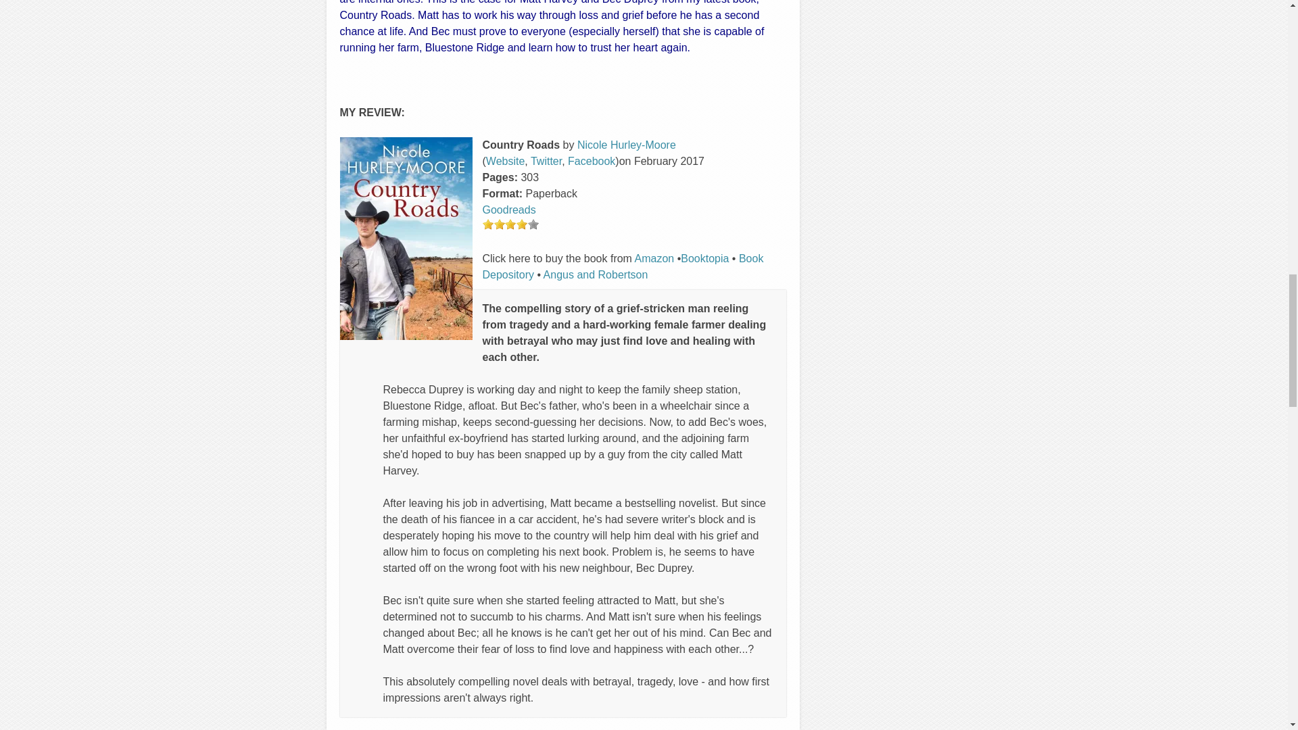  What do you see at coordinates (704, 258) in the screenshot?
I see `Booktopia` at bounding box center [704, 258].